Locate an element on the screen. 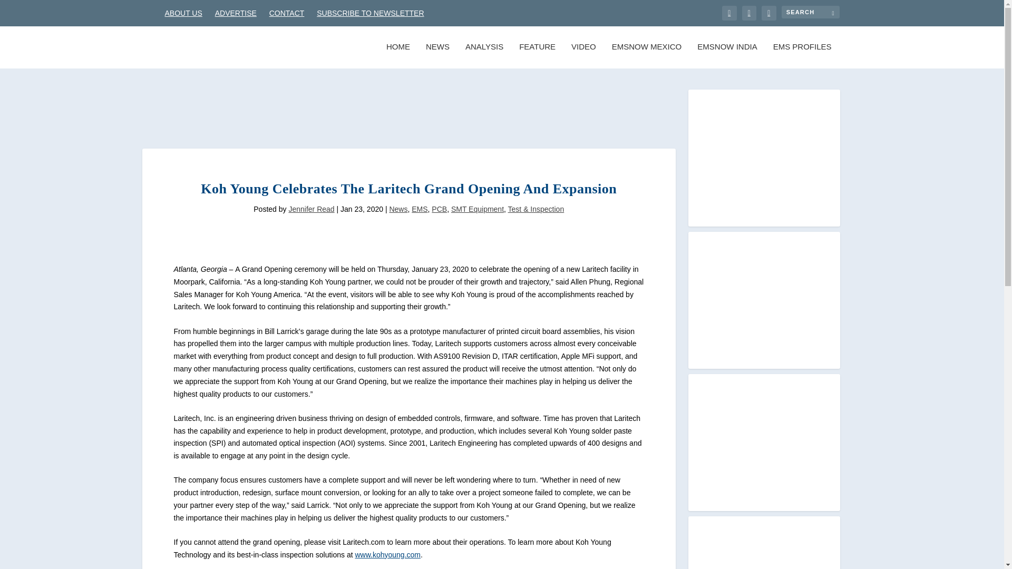 This screenshot has width=1012, height=569. EMSNOW MEXICO is located at coordinates (647, 55).